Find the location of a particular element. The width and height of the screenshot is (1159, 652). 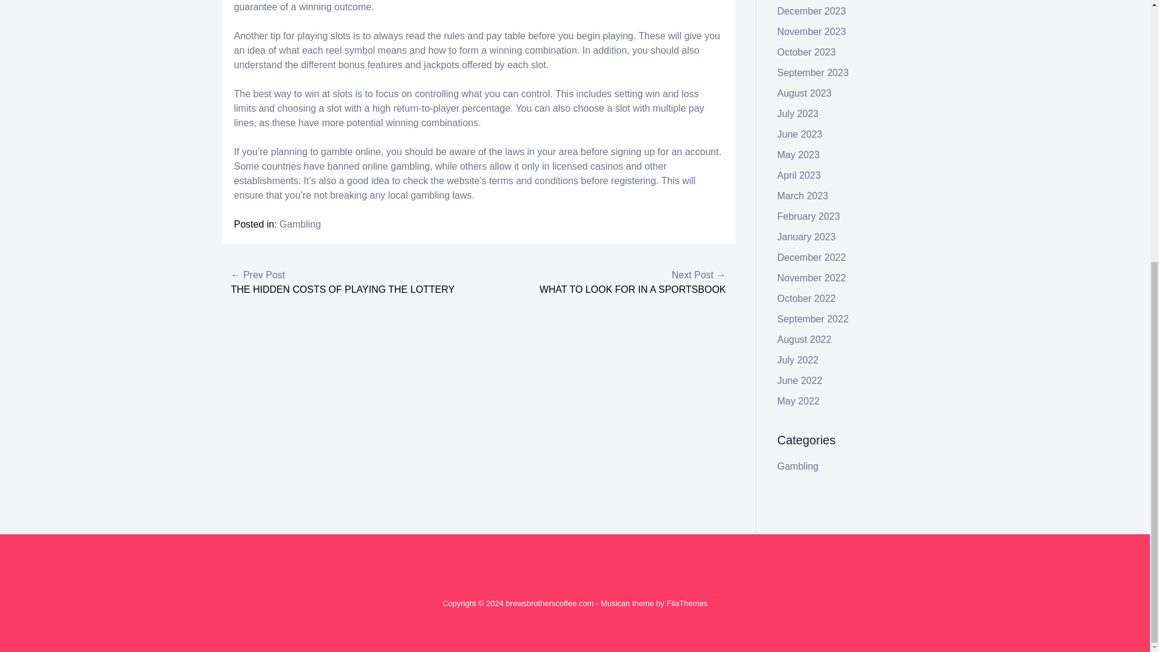

September 2023 is located at coordinates (813, 72).